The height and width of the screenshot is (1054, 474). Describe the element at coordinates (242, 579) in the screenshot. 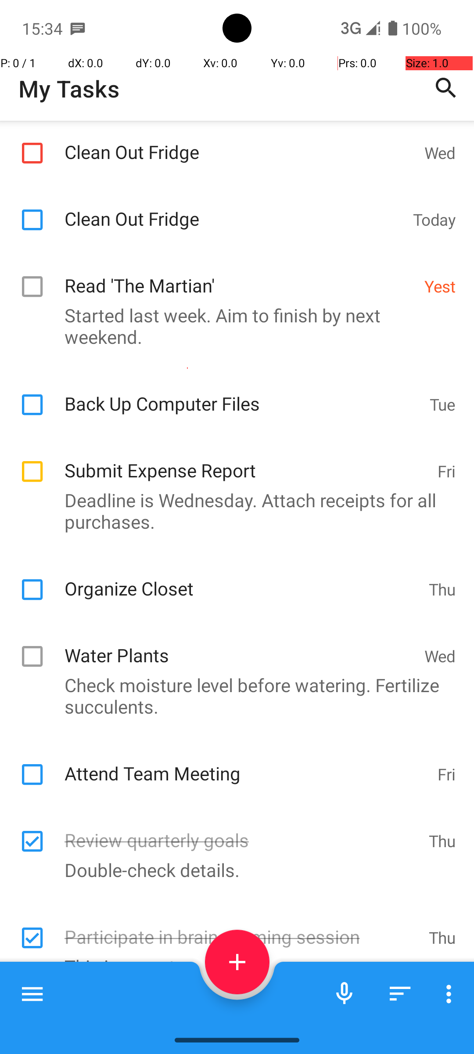

I see `Organize Closet` at that location.